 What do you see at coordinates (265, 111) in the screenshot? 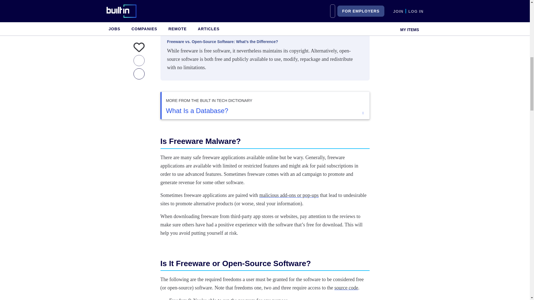
I see `What Is a Database?` at bounding box center [265, 111].